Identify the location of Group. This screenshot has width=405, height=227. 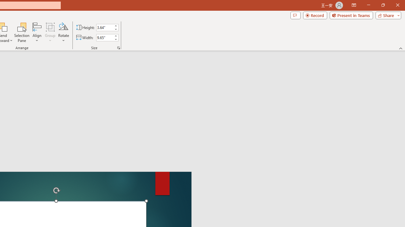
(50, 32).